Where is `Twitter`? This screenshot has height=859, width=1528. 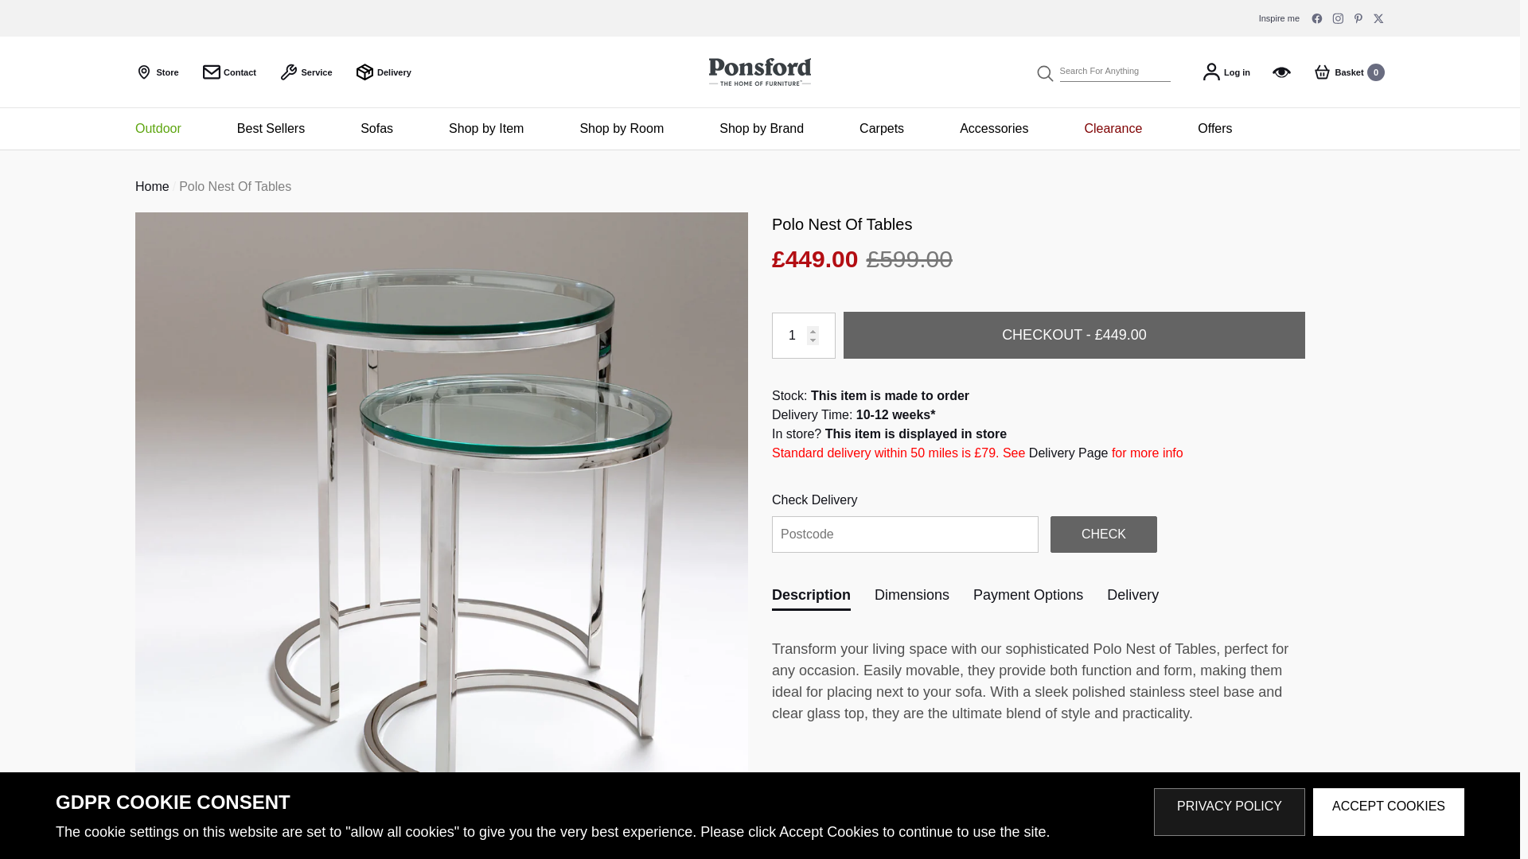 Twitter is located at coordinates (229, 72).